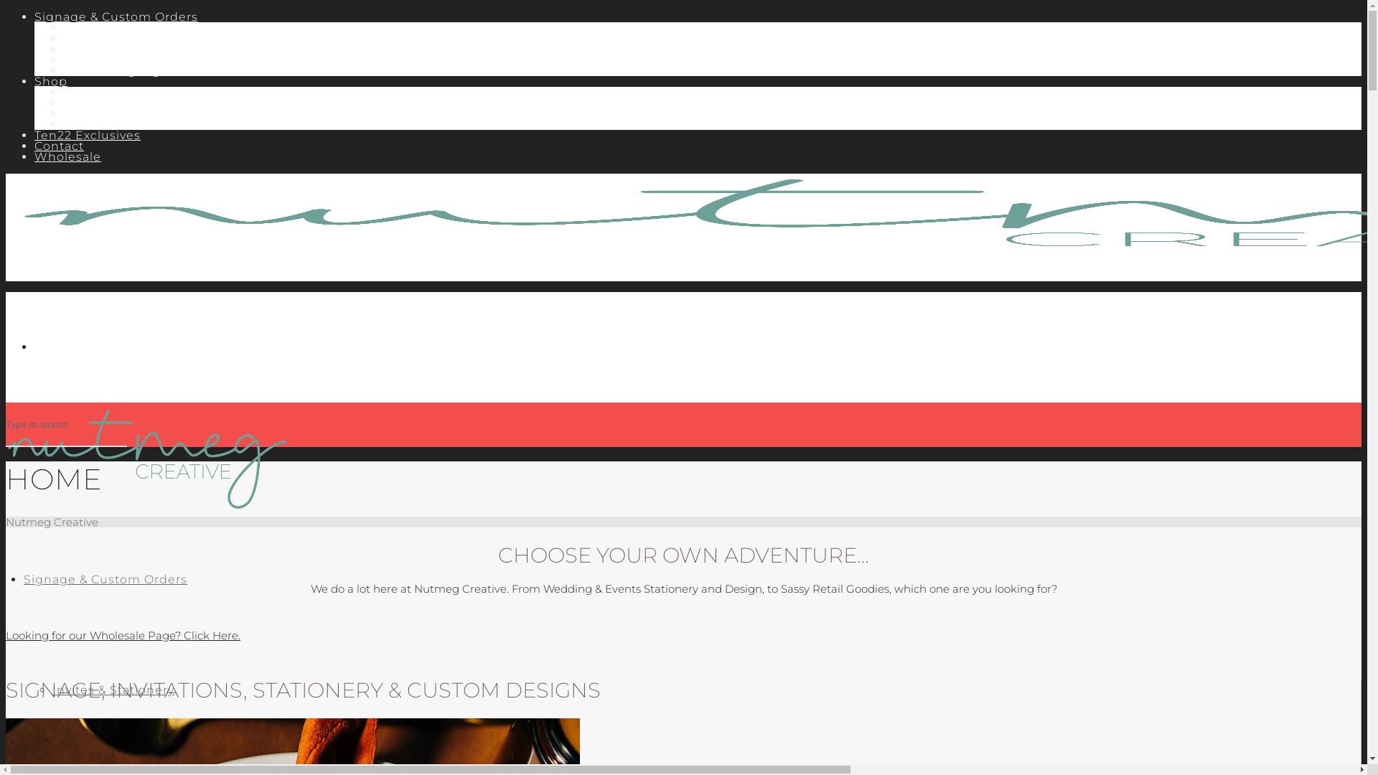 This screenshot has height=775, width=1378. What do you see at coordinates (59, 146) in the screenshot?
I see `Contact` at bounding box center [59, 146].